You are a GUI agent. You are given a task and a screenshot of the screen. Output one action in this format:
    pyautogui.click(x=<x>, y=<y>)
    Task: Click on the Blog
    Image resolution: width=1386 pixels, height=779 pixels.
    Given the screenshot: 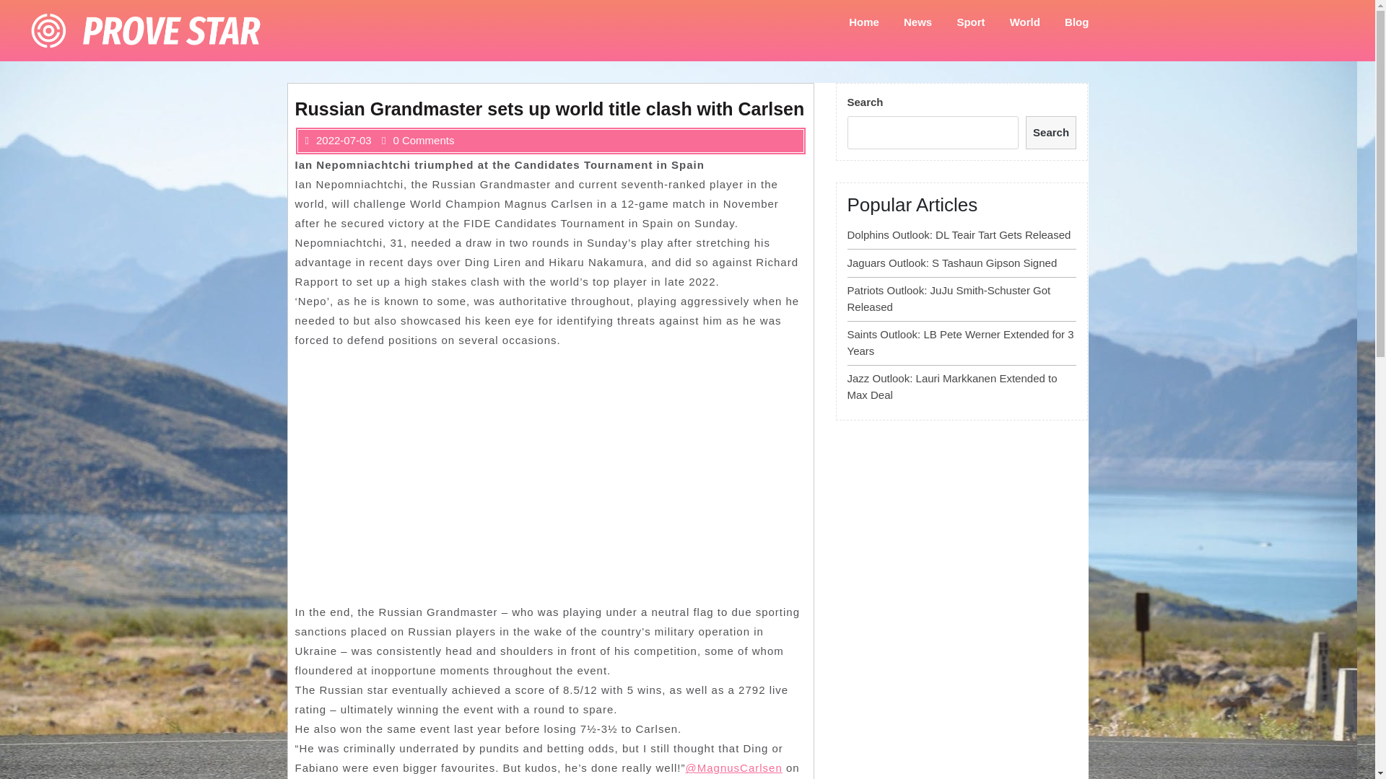 What is the action you would take?
    pyautogui.click(x=1076, y=22)
    